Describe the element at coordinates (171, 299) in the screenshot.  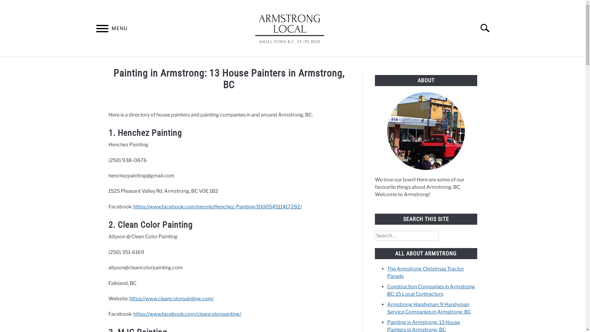
I see `https://www.cleancolorpainting.com/` at that location.